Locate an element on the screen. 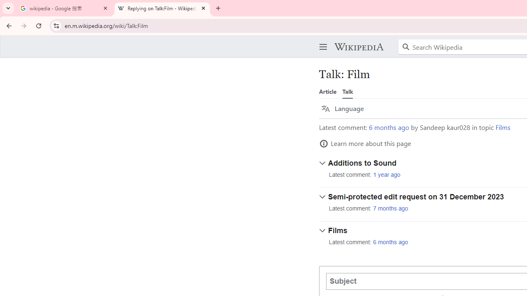 The height and width of the screenshot is (296, 527). 6 months ago is located at coordinates (391, 243).